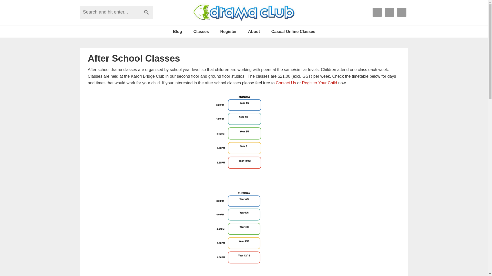  What do you see at coordinates (293, 32) in the screenshot?
I see `Casual Online Classes` at bounding box center [293, 32].